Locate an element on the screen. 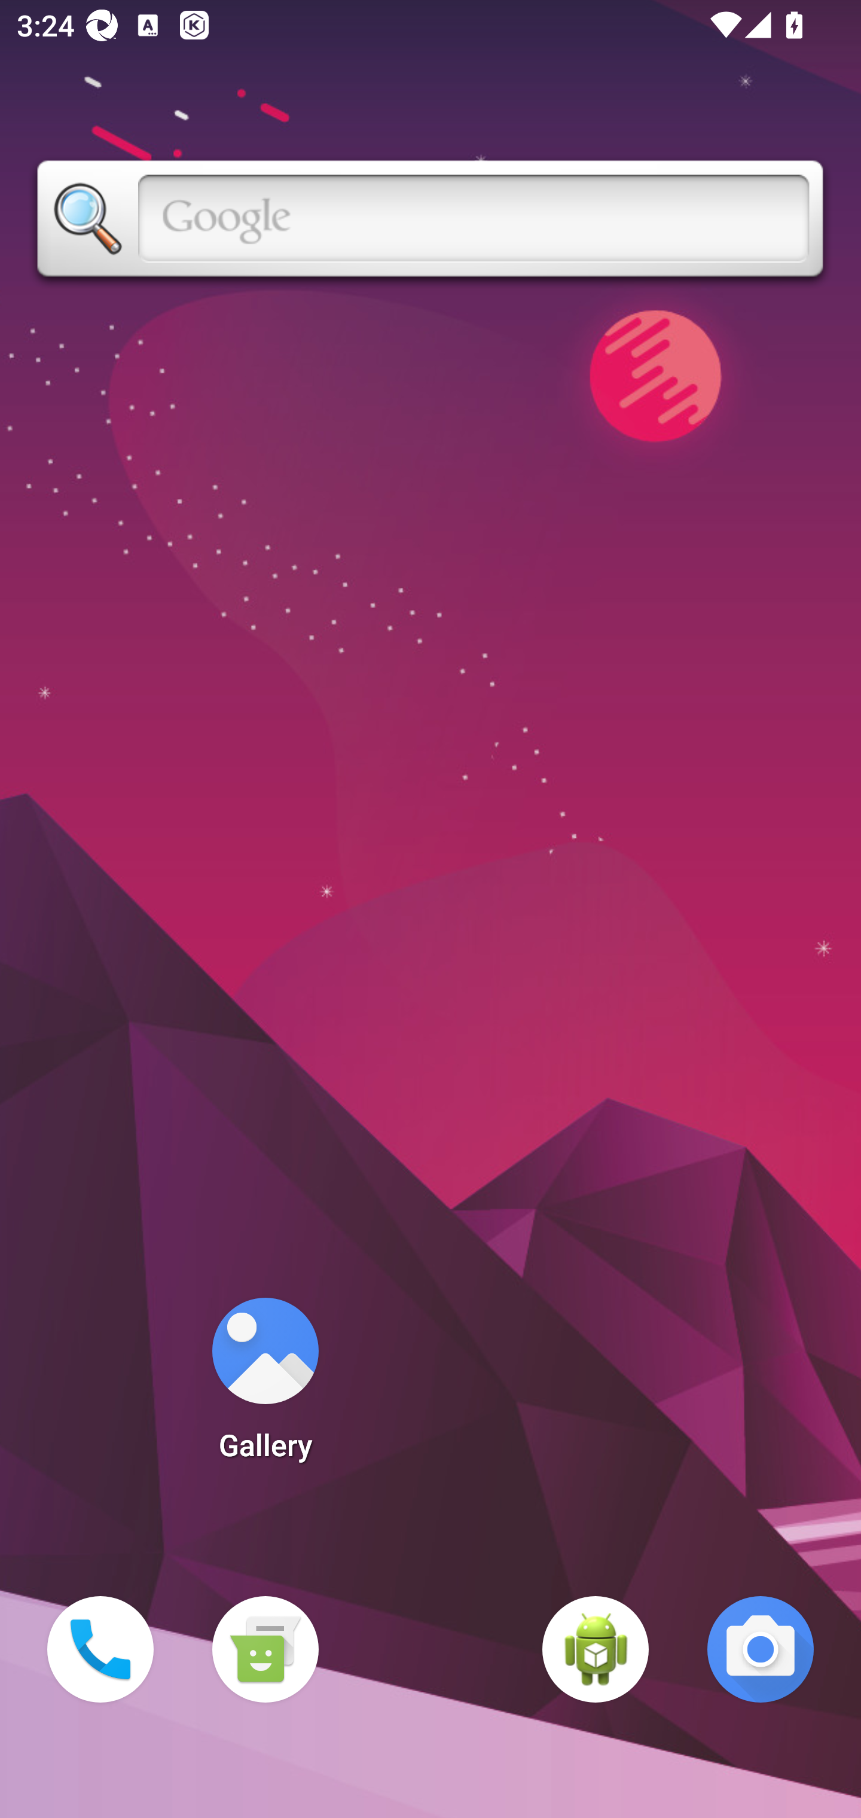 The height and width of the screenshot is (1818, 861). Gallery is located at coordinates (265, 1386).